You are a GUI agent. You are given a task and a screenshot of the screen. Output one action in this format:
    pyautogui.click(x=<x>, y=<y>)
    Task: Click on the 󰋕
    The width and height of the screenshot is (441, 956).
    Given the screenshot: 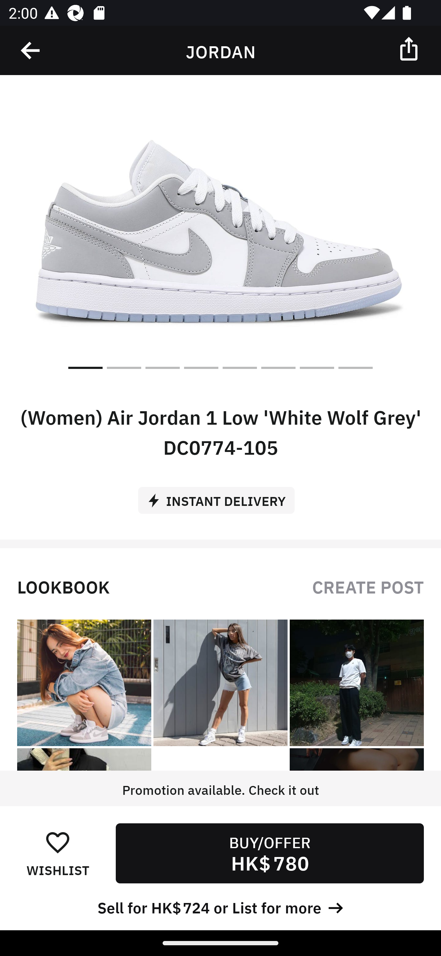 What is the action you would take?
    pyautogui.click(x=58, y=842)
    